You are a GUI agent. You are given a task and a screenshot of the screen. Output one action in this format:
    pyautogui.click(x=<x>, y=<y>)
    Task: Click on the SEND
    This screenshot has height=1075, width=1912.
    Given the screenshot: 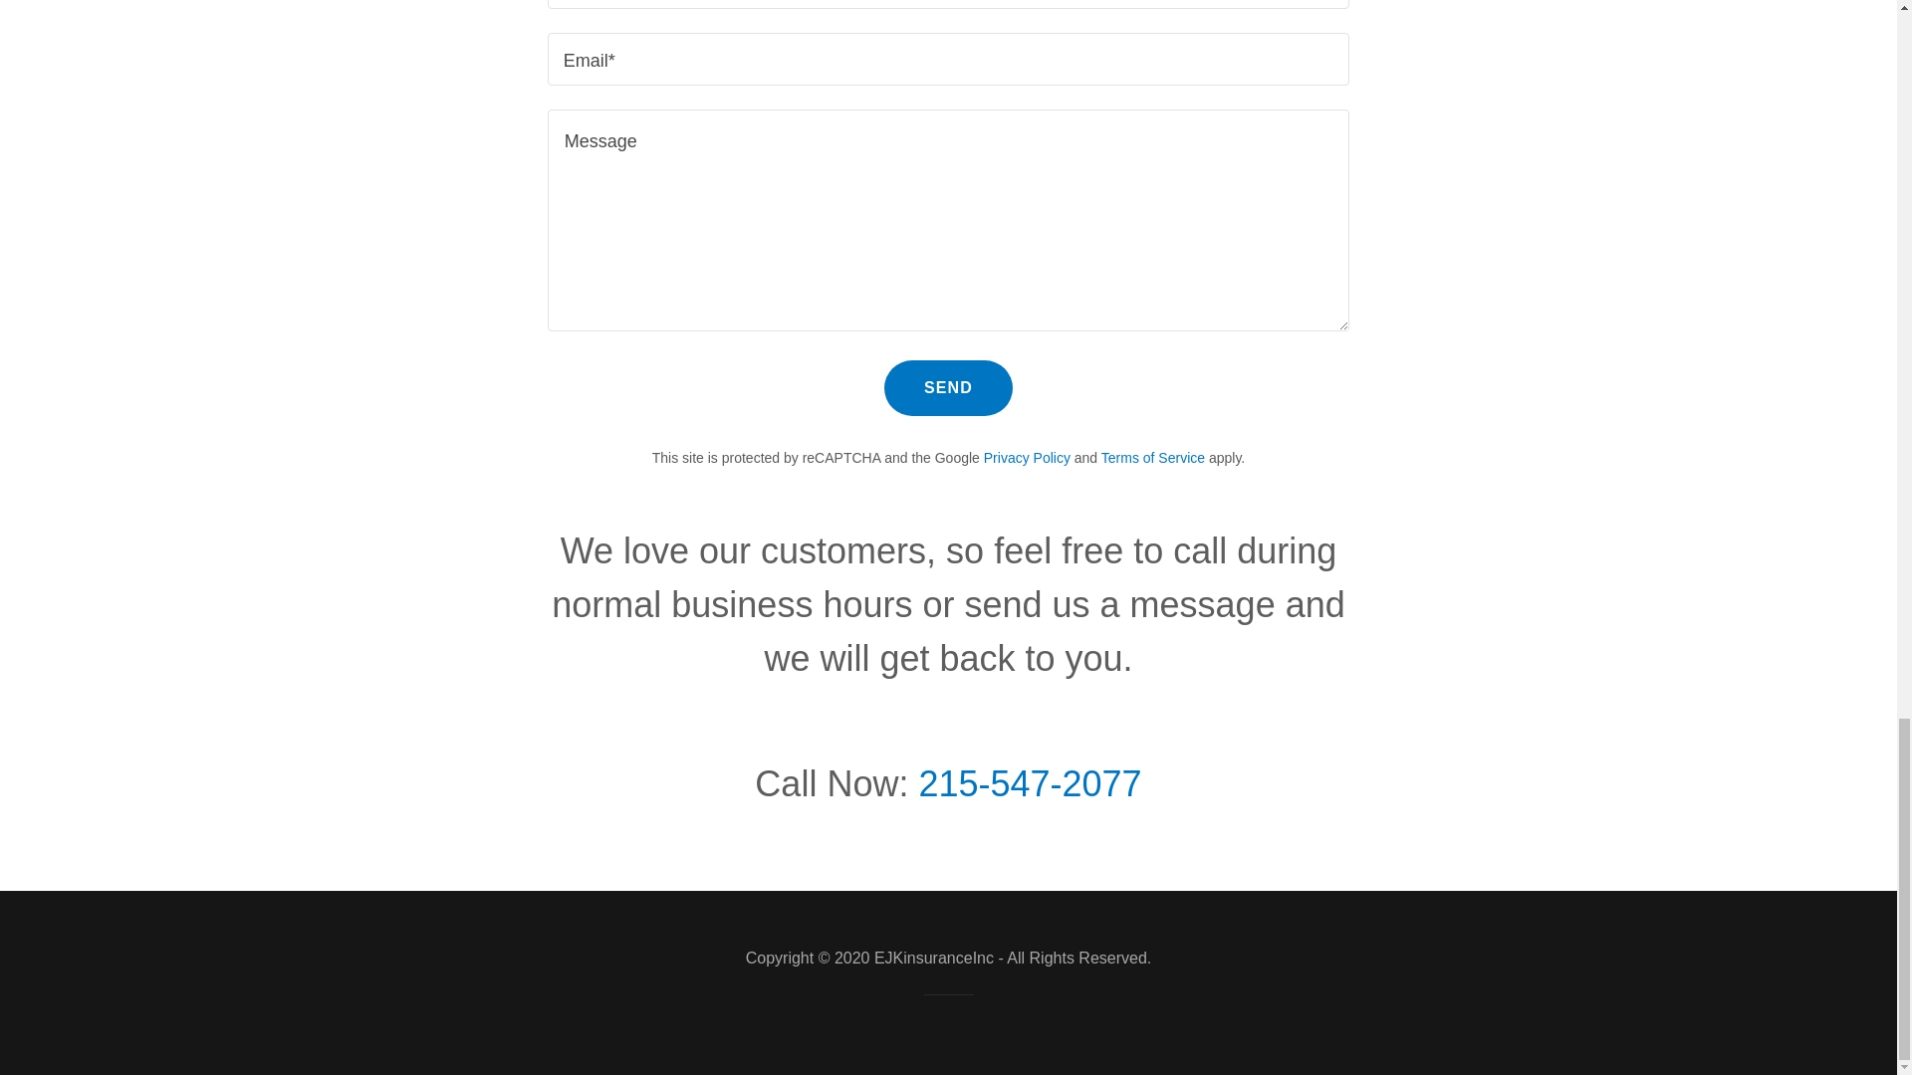 What is the action you would take?
    pyautogui.click(x=948, y=387)
    